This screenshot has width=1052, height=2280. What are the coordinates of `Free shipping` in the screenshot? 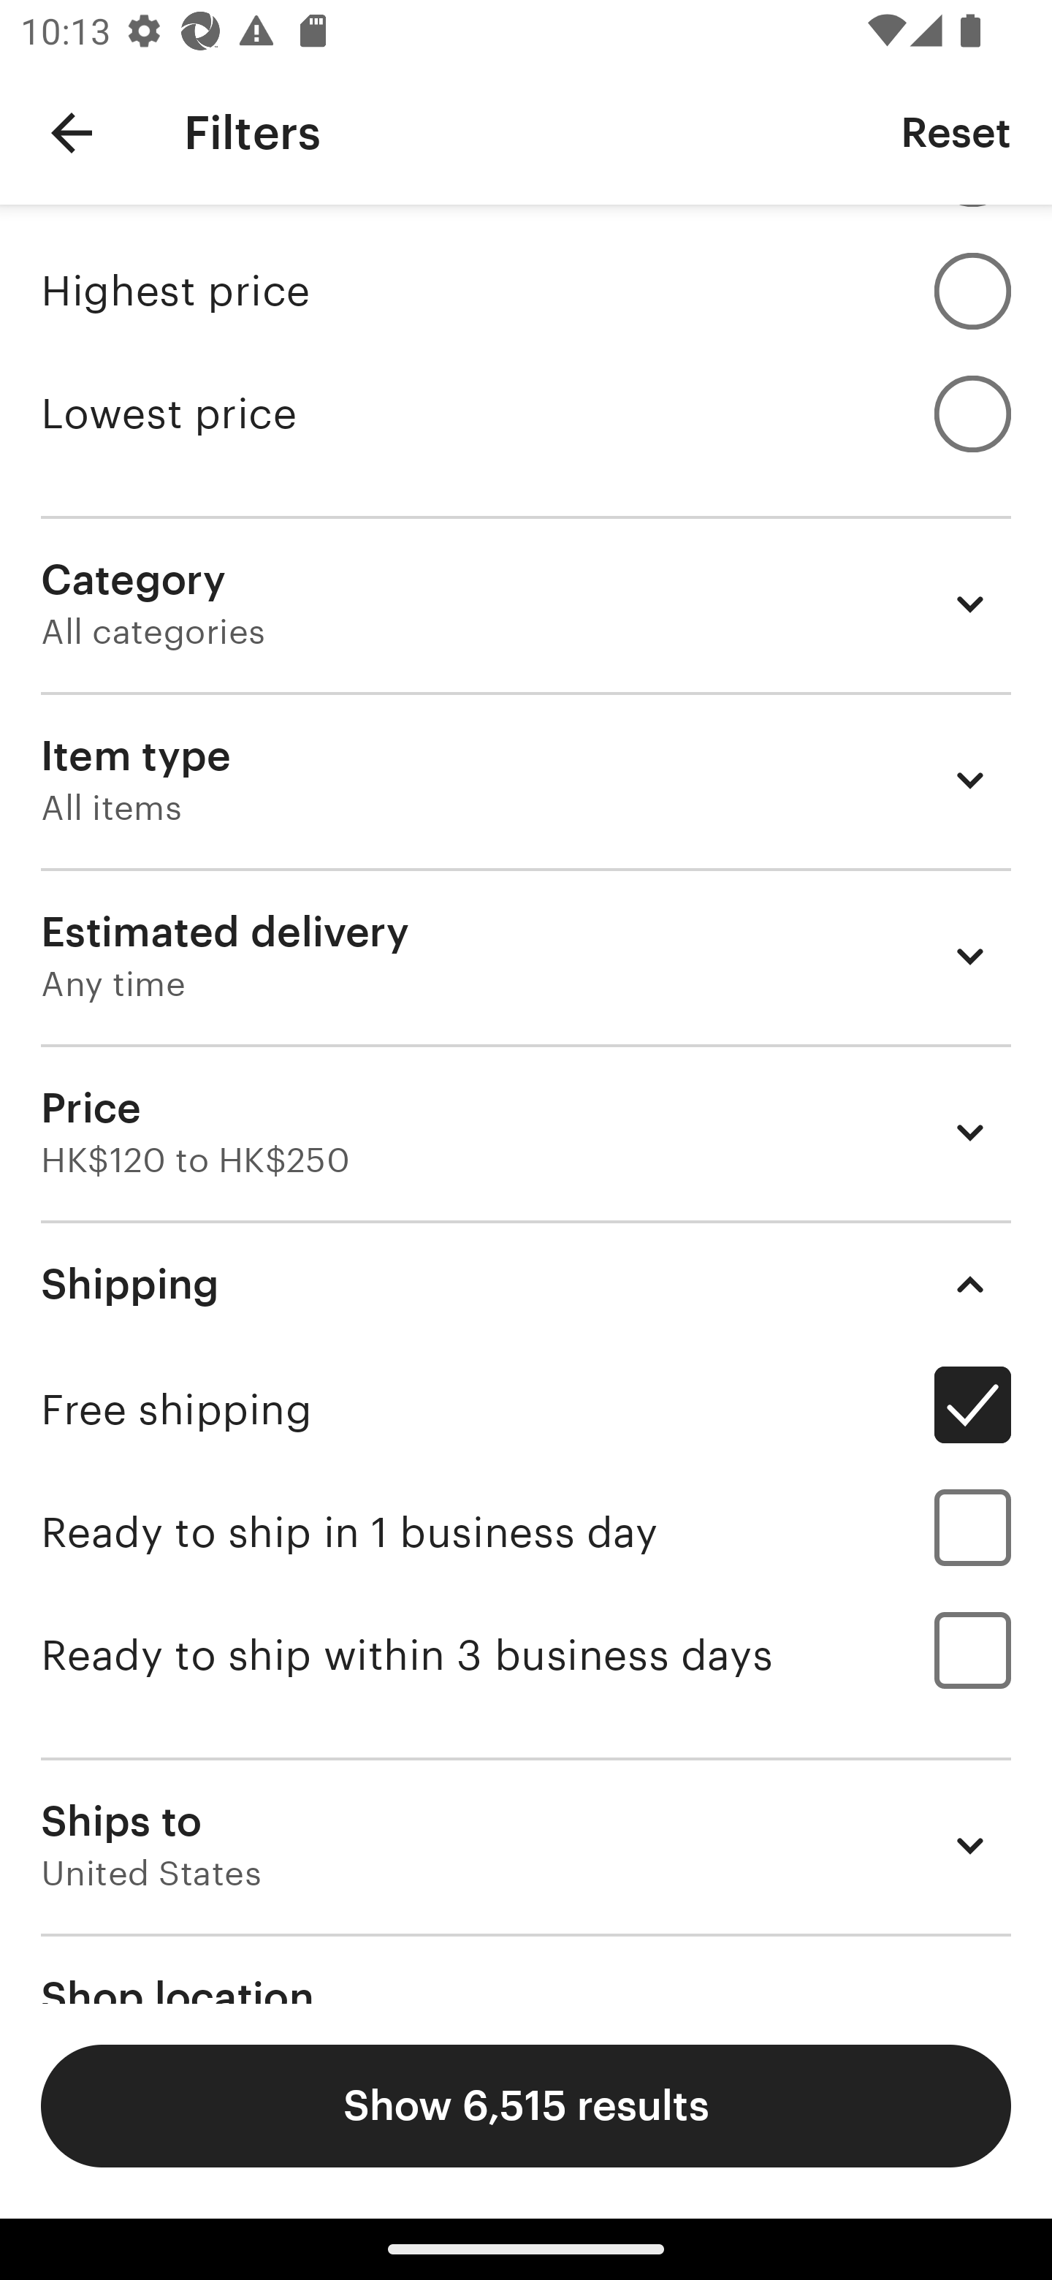 It's located at (526, 1409).